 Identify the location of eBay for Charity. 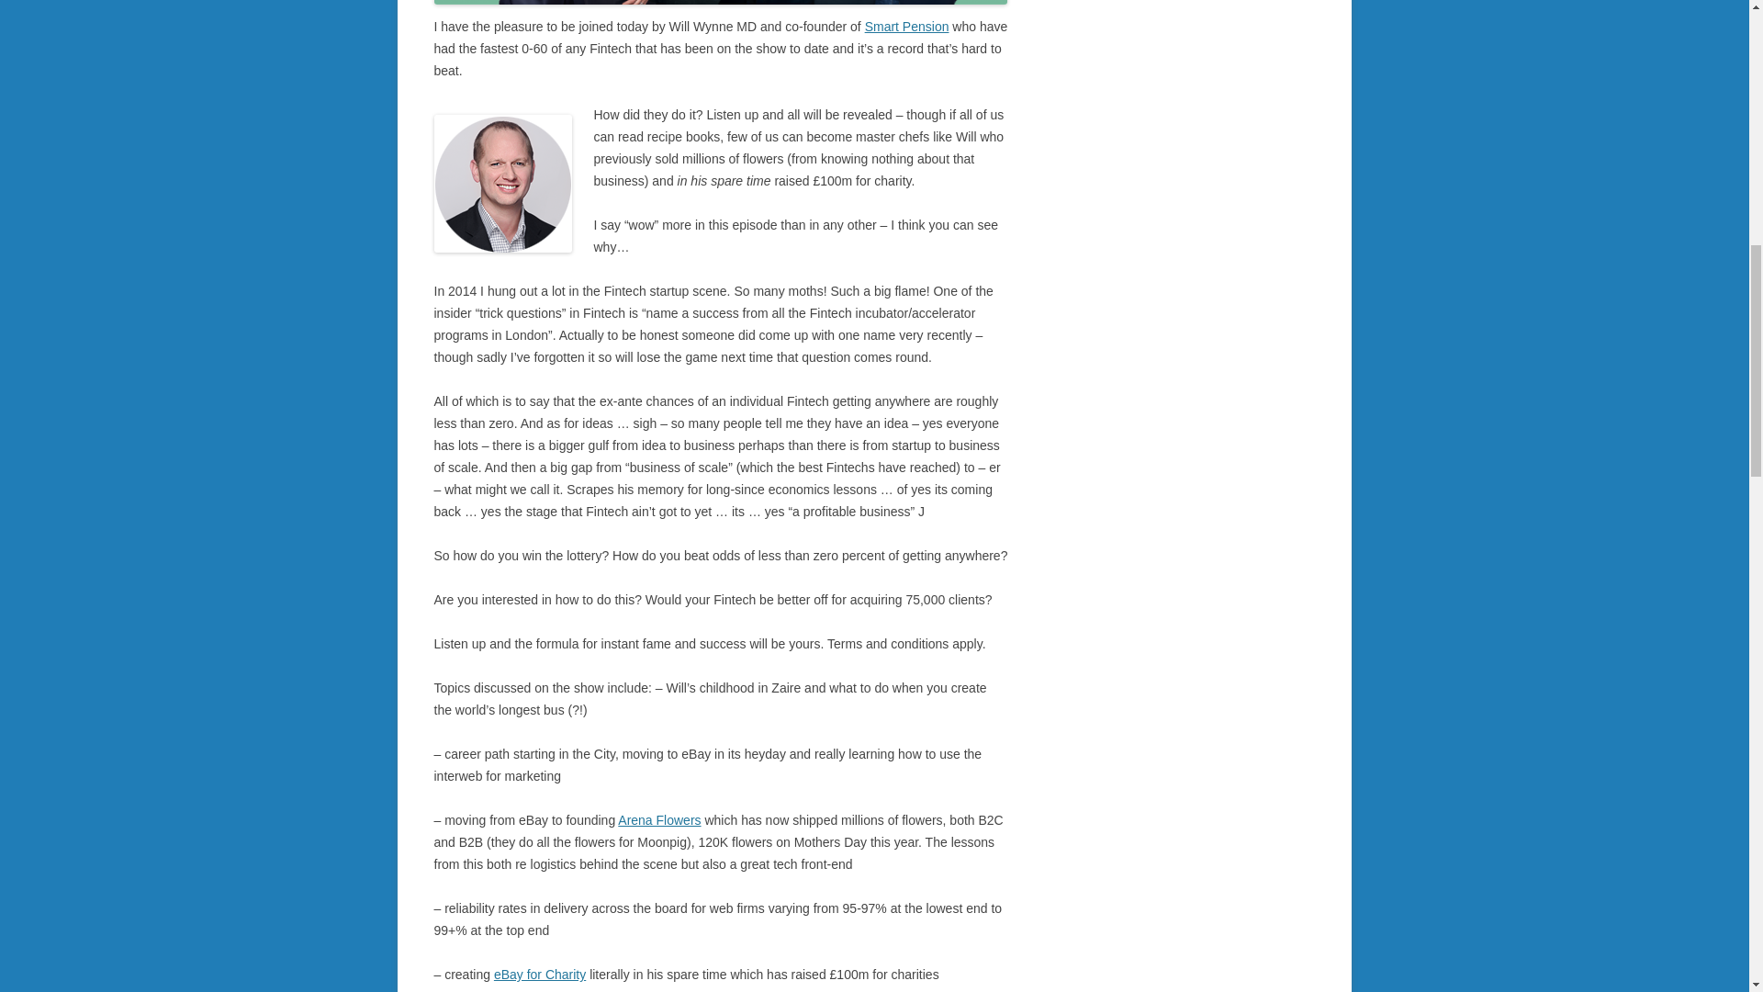
(539, 975).